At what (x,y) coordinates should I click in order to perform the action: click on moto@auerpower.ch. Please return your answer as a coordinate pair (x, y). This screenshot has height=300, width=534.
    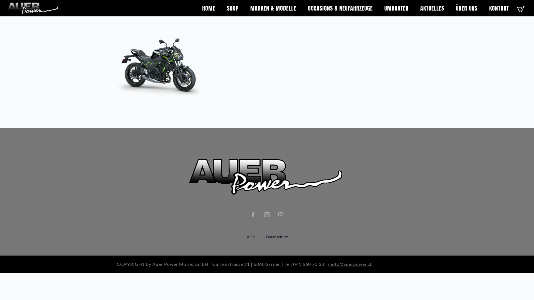
    Looking at the image, I should click on (350, 264).